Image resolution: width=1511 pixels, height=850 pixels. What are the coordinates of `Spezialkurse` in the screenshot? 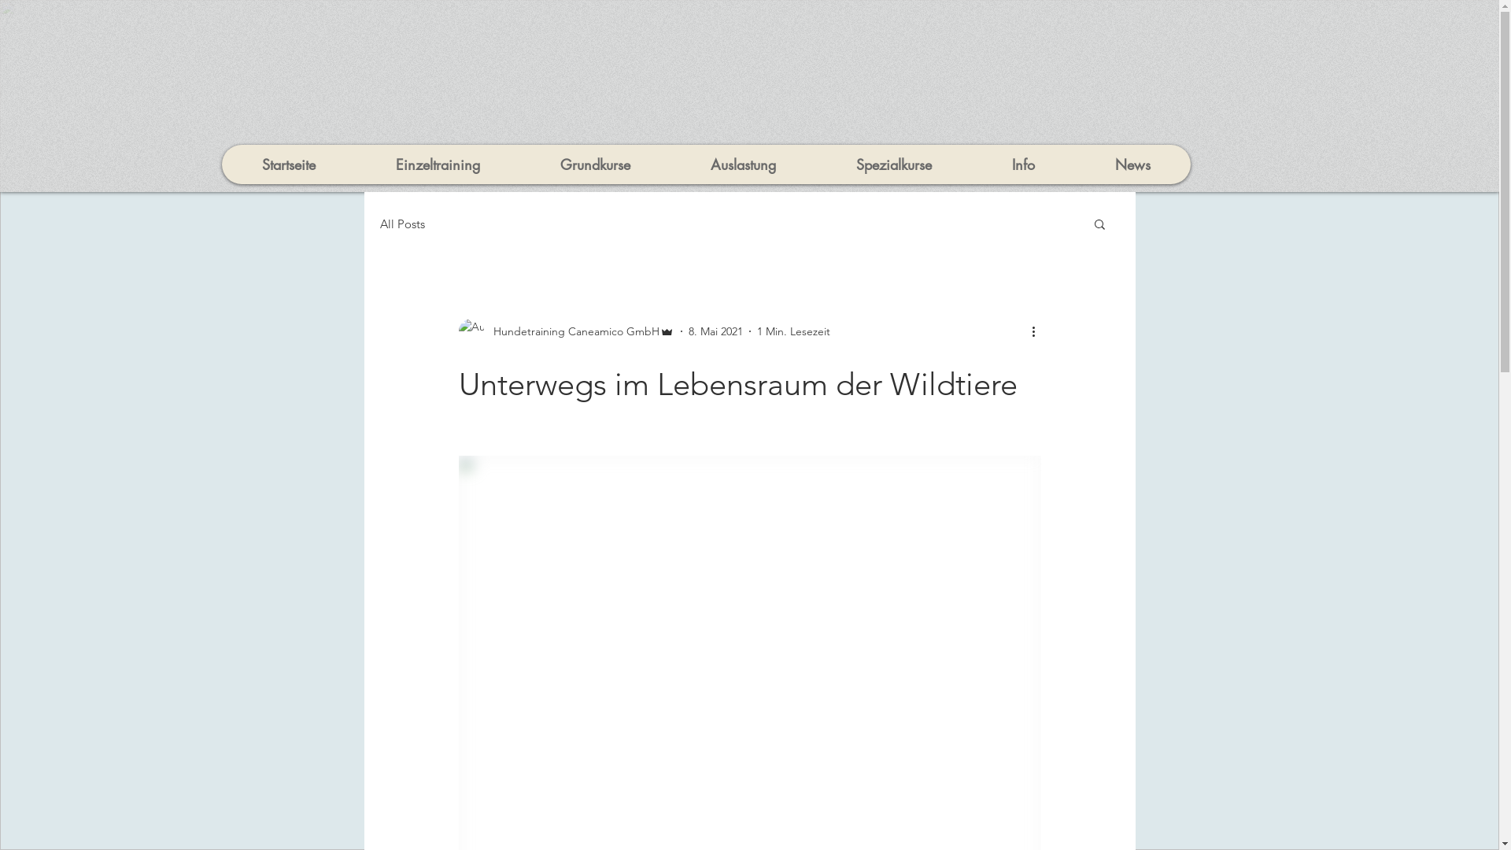 It's located at (893, 164).